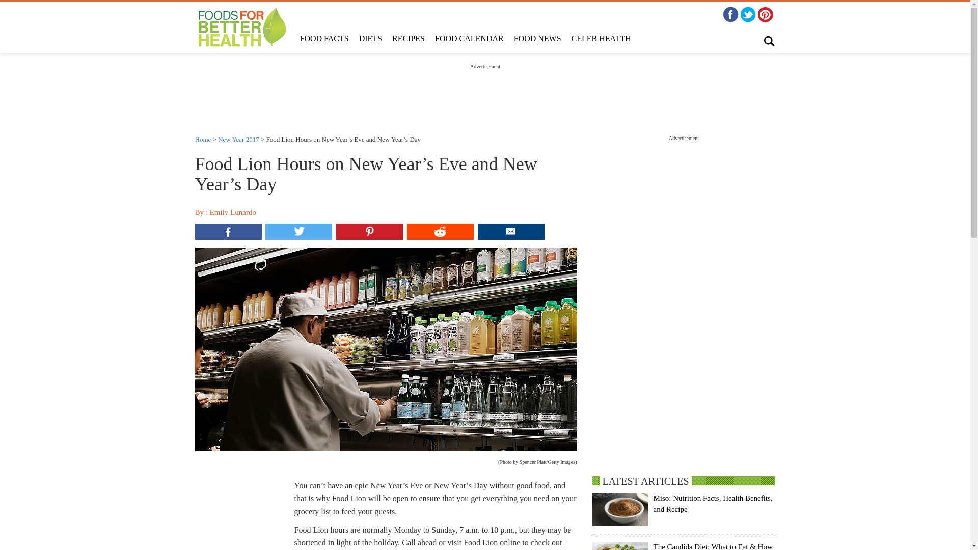 The height and width of the screenshot is (550, 978). I want to click on Emily Lunardo, so click(233, 212).